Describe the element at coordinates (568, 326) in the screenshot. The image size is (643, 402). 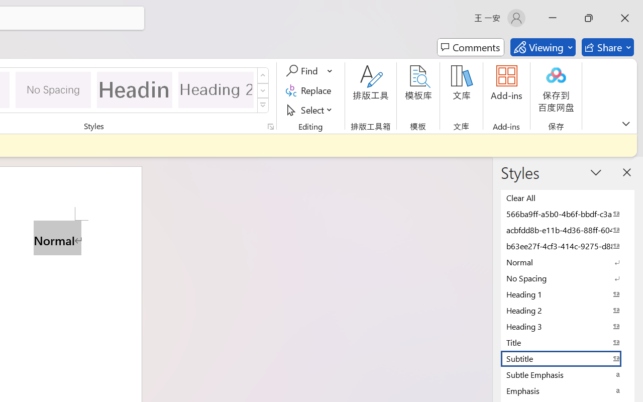
I see `Heading 3` at that location.